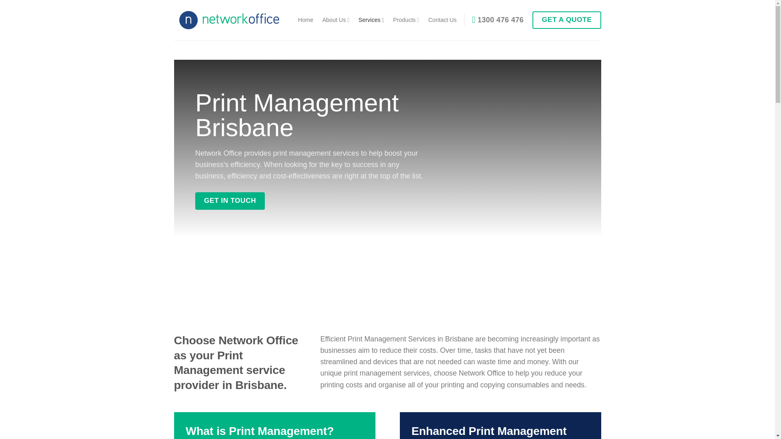 The image size is (781, 439). Describe the element at coordinates (406, 20) in the screenshot. I see `Products` at that location.